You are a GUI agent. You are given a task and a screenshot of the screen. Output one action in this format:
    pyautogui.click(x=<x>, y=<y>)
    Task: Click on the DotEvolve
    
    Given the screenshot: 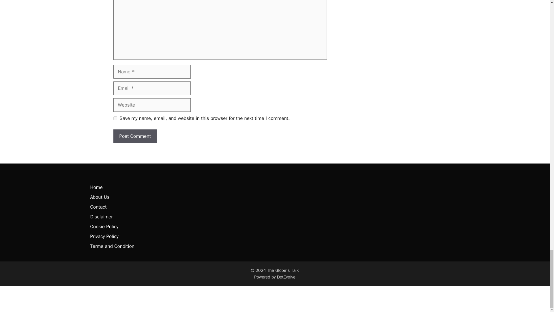 What is the action you would take?
    pyautogui.click(x=286, y=277)
    